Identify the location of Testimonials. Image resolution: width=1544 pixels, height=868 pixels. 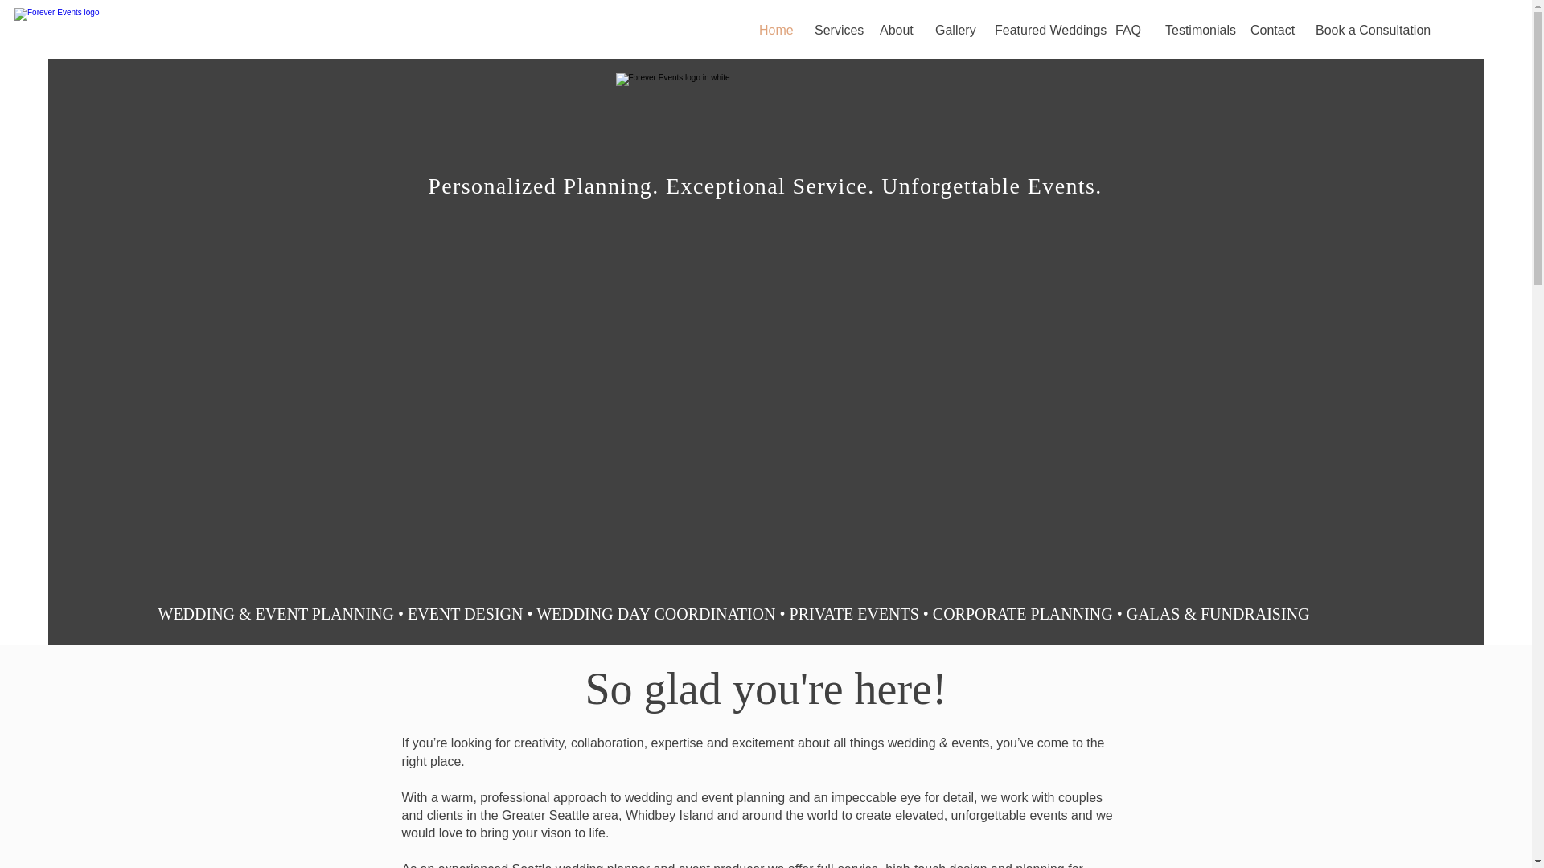
(1195, 30).